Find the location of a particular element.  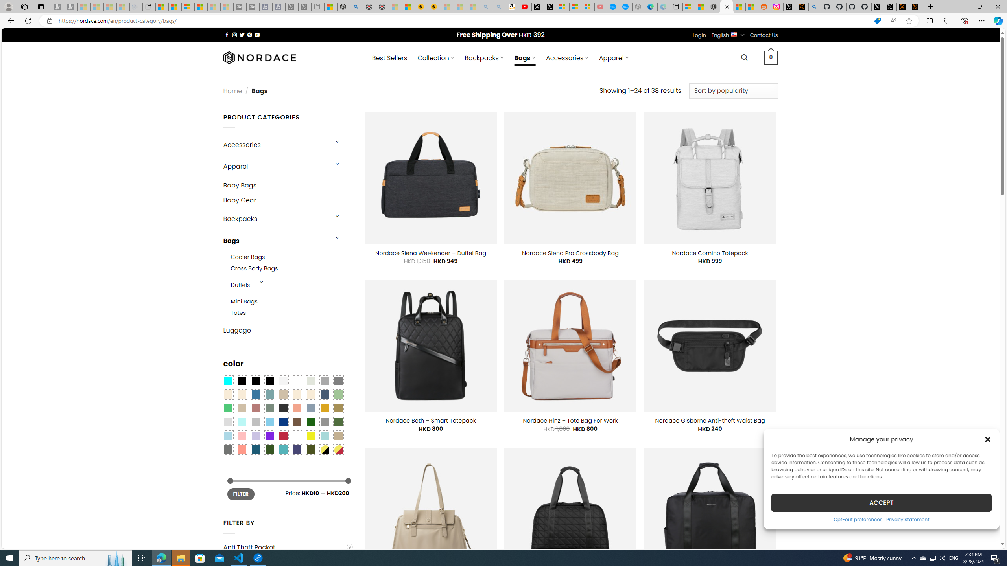

Light Green is located at coordinates (338, 394).